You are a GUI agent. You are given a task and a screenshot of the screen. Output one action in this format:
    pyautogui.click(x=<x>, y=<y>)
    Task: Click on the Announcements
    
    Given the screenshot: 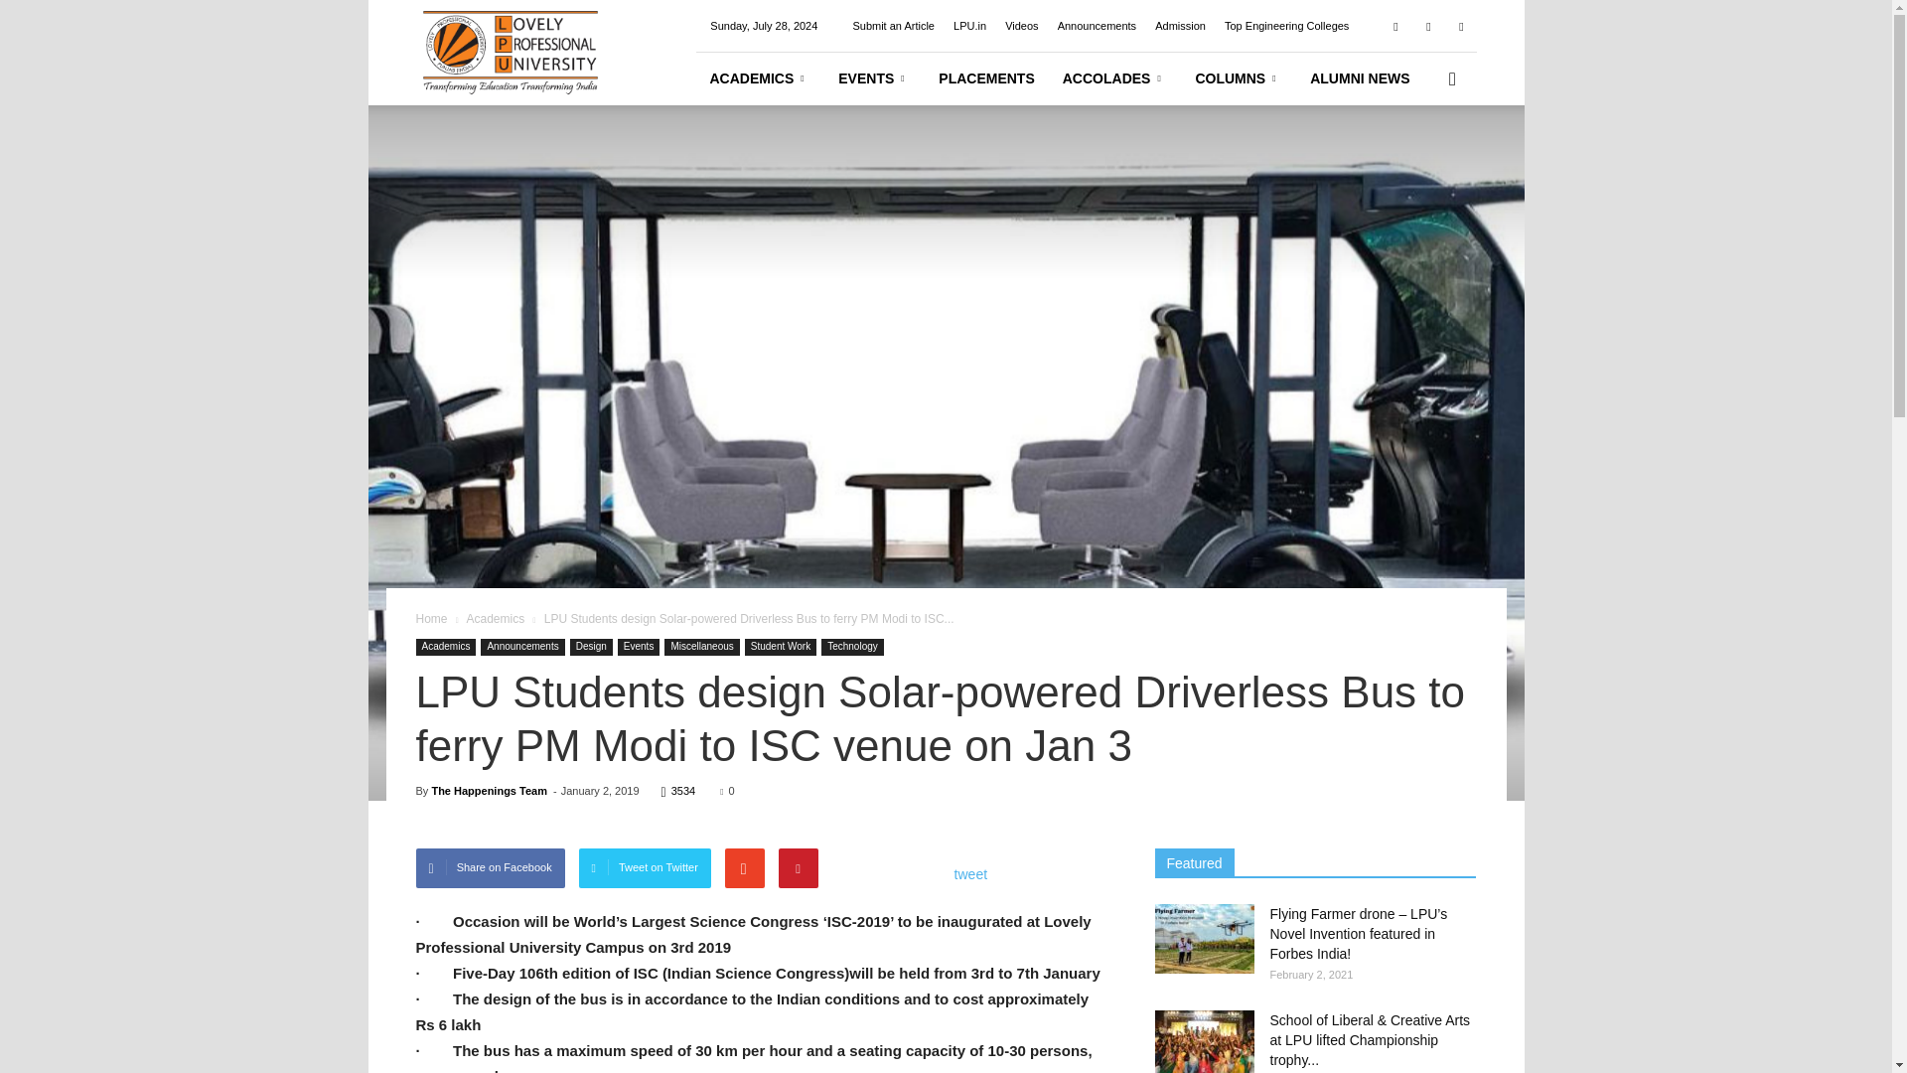 What is the action you would take?
    pyautogui.click(x=1097, y=26)
    